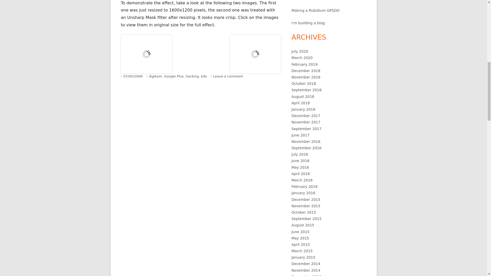 The width and height of the screenshot is (491, 276). Describe the element at coordinates (302, 58) in the screenshot. I see `March 2020` at that location.